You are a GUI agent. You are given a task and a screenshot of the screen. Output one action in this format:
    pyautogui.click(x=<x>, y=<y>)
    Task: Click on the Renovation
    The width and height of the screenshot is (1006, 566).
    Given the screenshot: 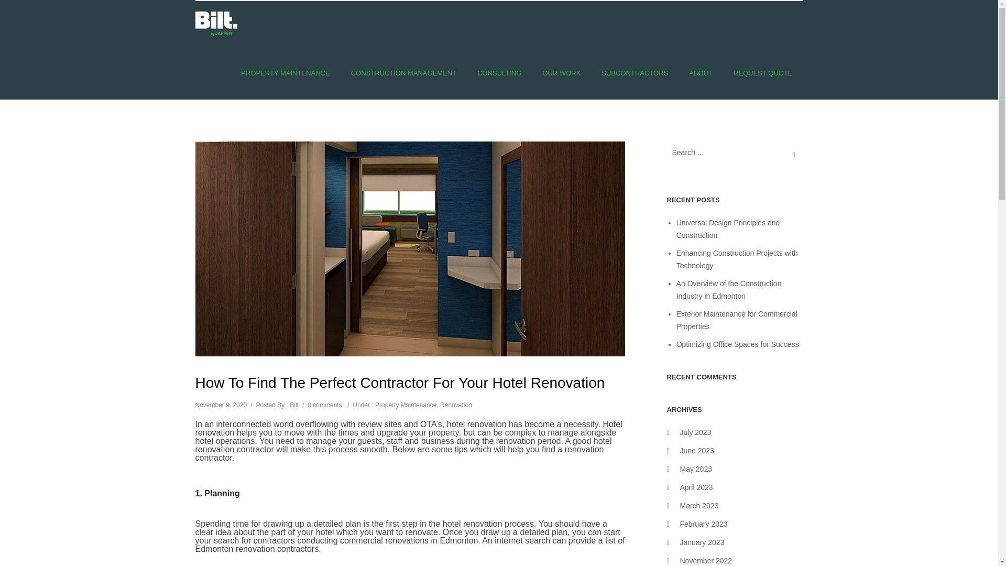 What is the action you would take?
    pyautogui.click(x=456, y=405)
    